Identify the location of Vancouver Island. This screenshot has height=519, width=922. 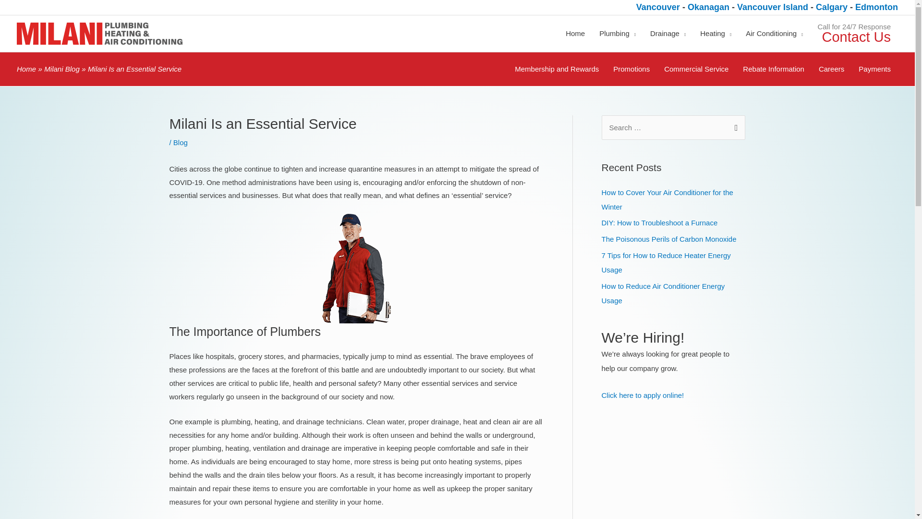
(773, 7).